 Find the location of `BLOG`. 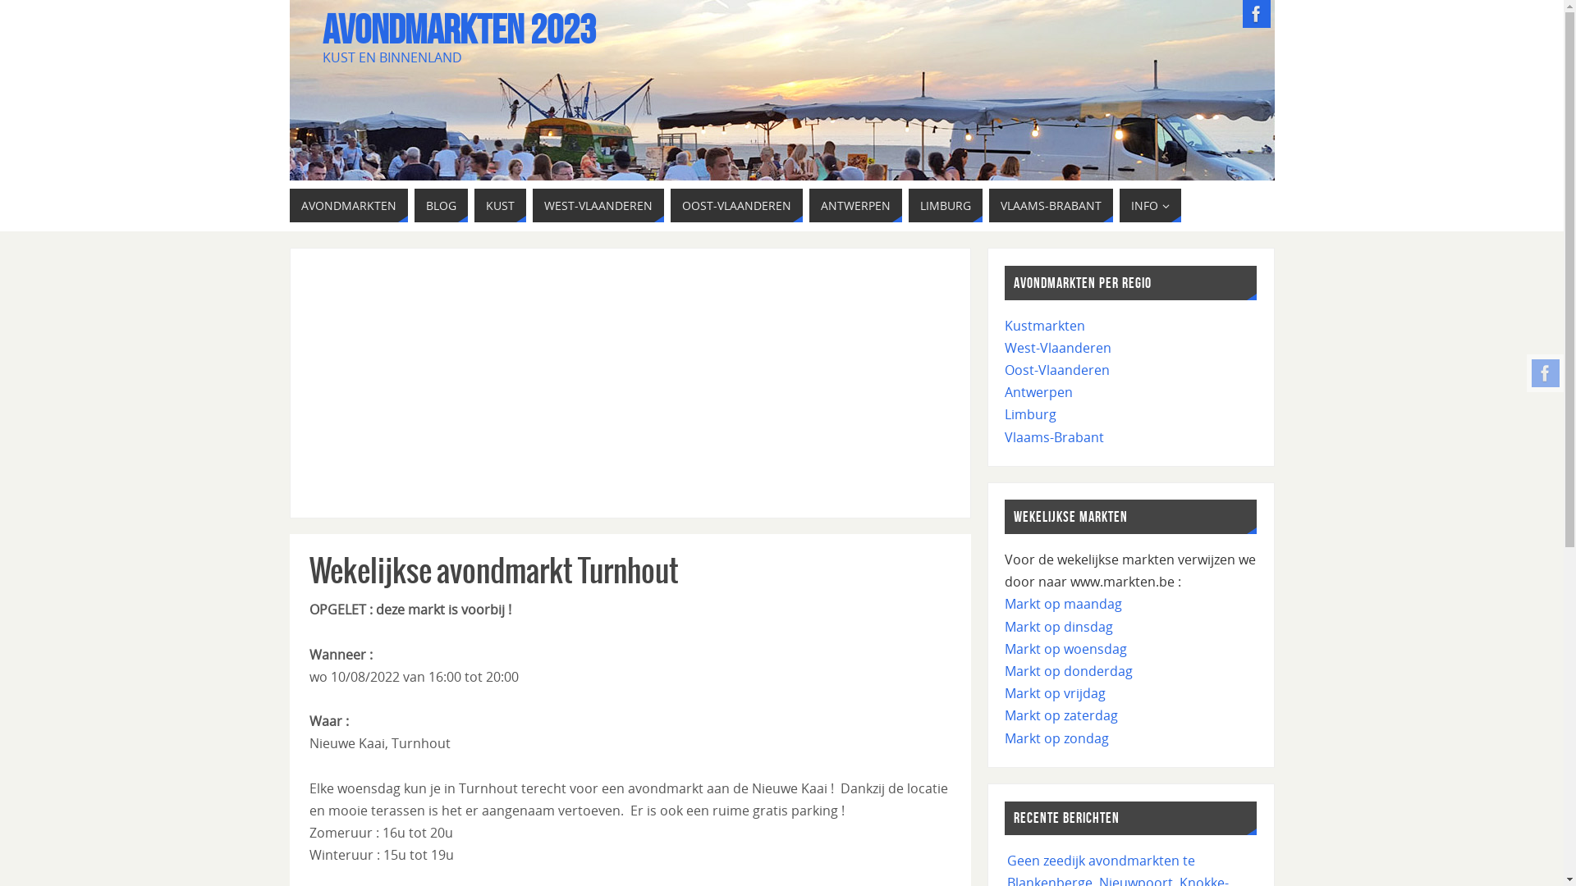

BLOG is located at coordinates (440, 205).